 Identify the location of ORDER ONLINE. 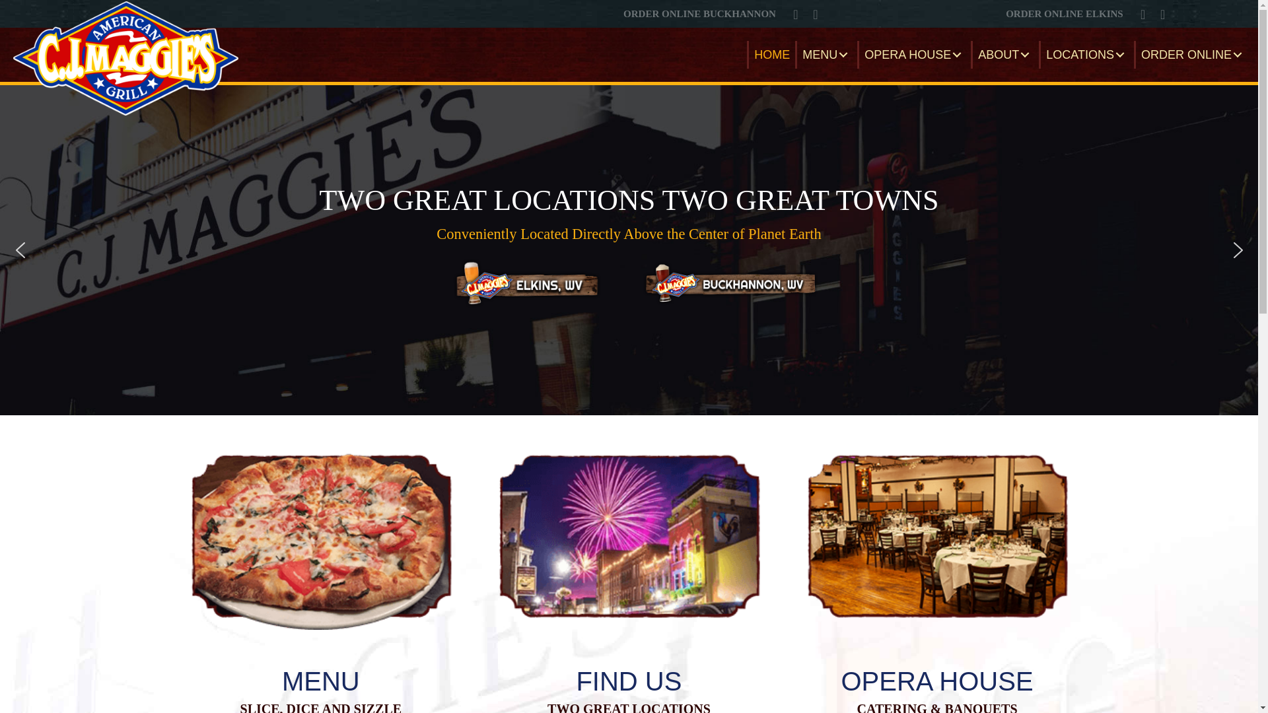
(1193, 54).